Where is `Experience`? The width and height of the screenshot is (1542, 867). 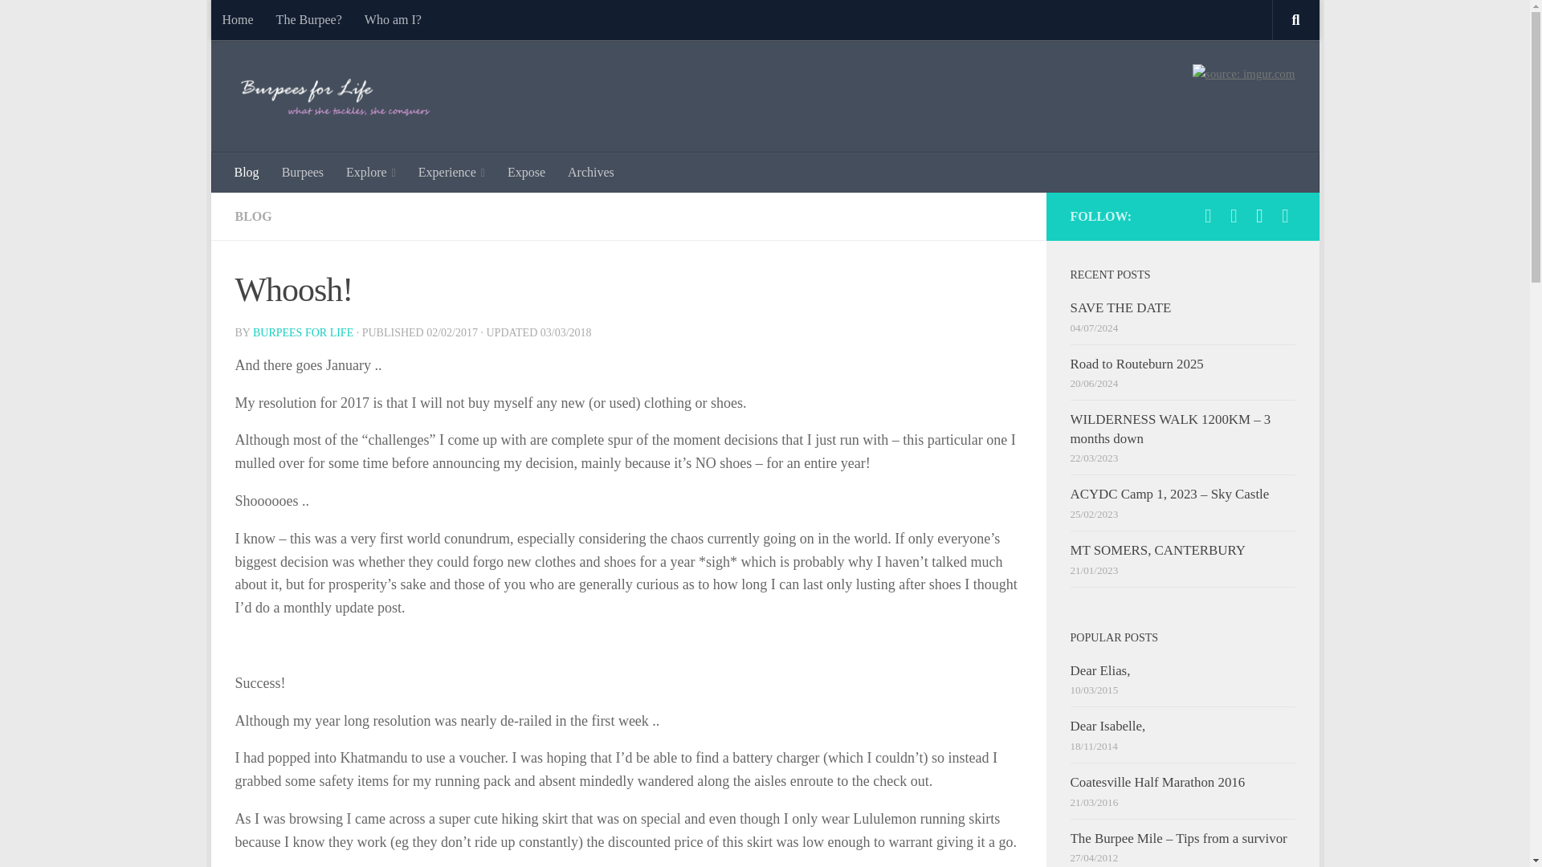 Experience is located at coordinates (451, 172).